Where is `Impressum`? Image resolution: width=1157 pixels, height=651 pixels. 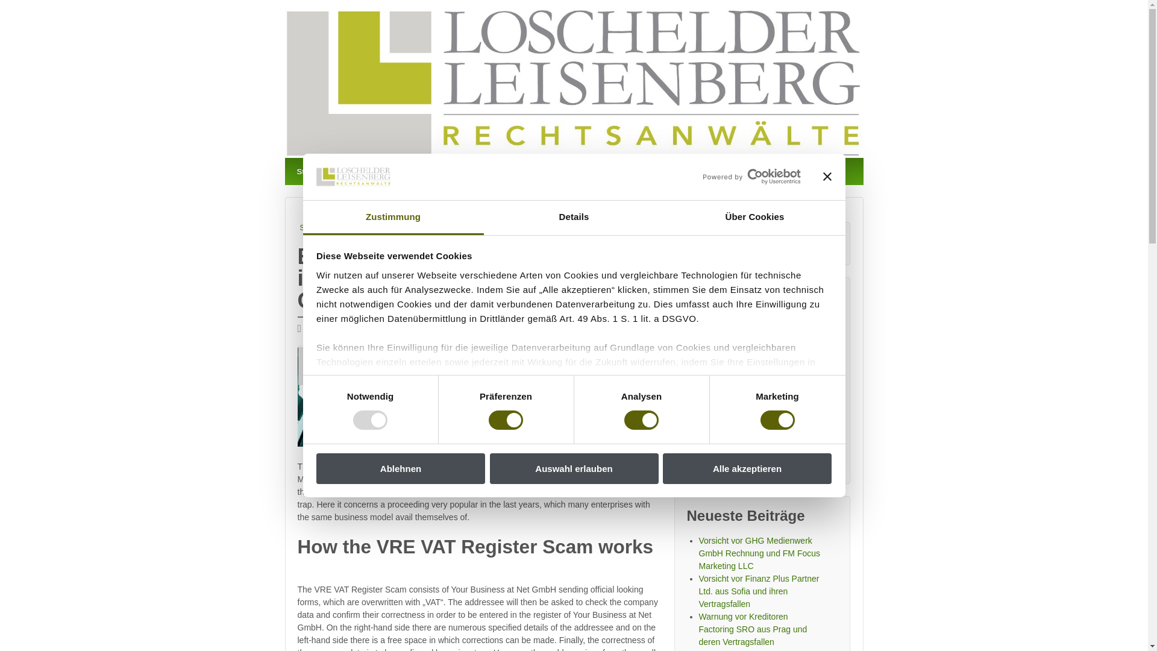
Impressum is located at coordinates (713, 420).